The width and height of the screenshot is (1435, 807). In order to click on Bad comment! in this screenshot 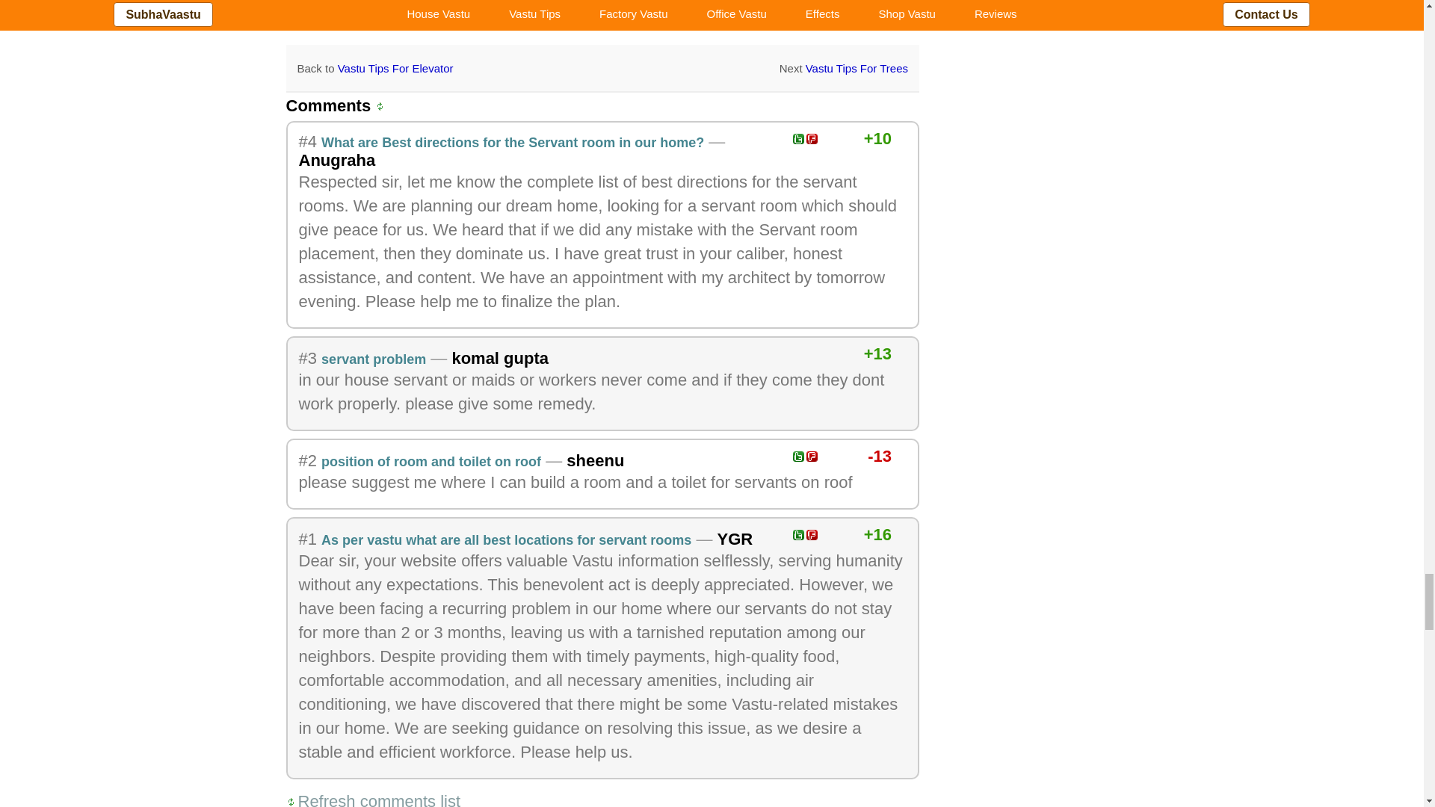, I will do `click(812, 456)`.